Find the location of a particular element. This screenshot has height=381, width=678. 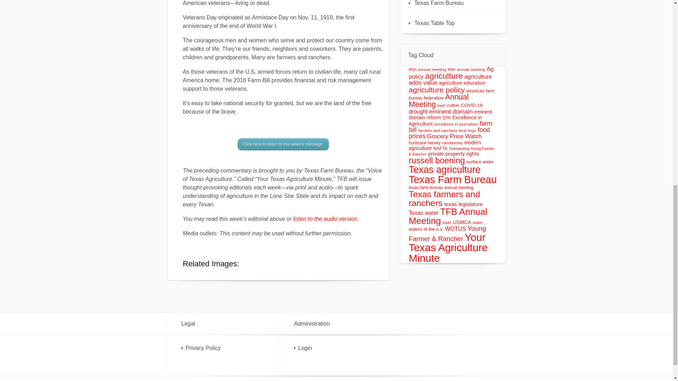

Texas Farm Bureau is located at coordinates (453, 6).